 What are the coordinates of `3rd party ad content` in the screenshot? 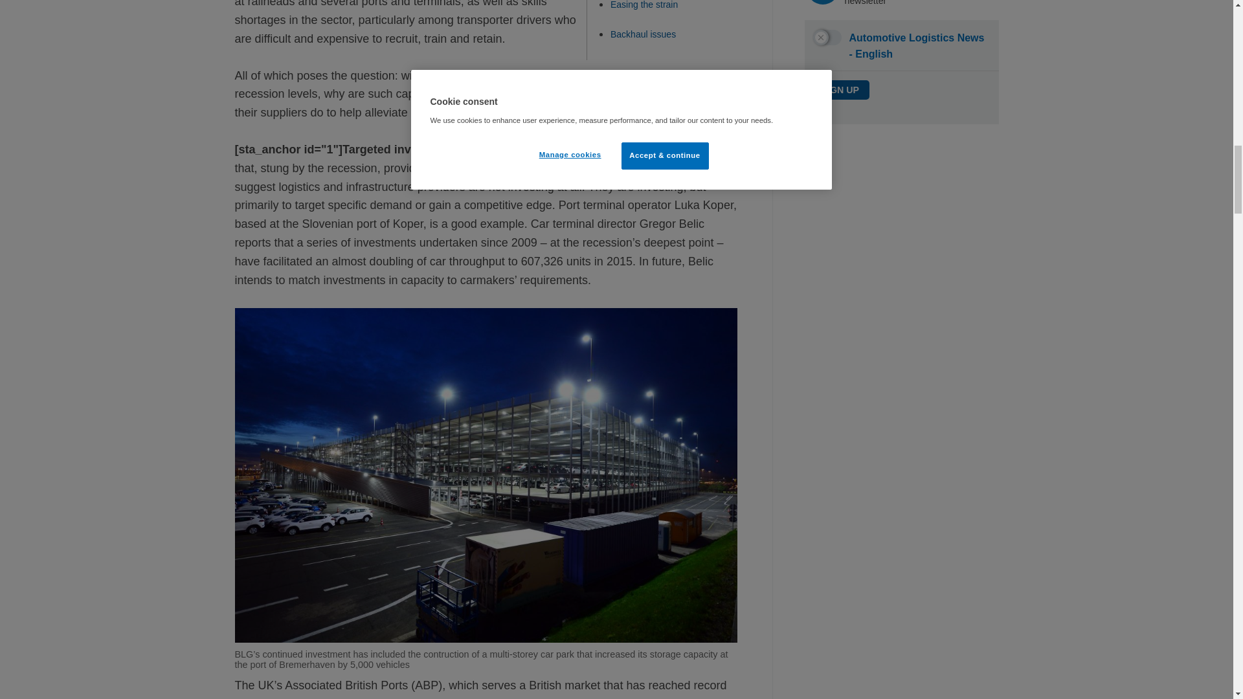 It's located at (901, 236).